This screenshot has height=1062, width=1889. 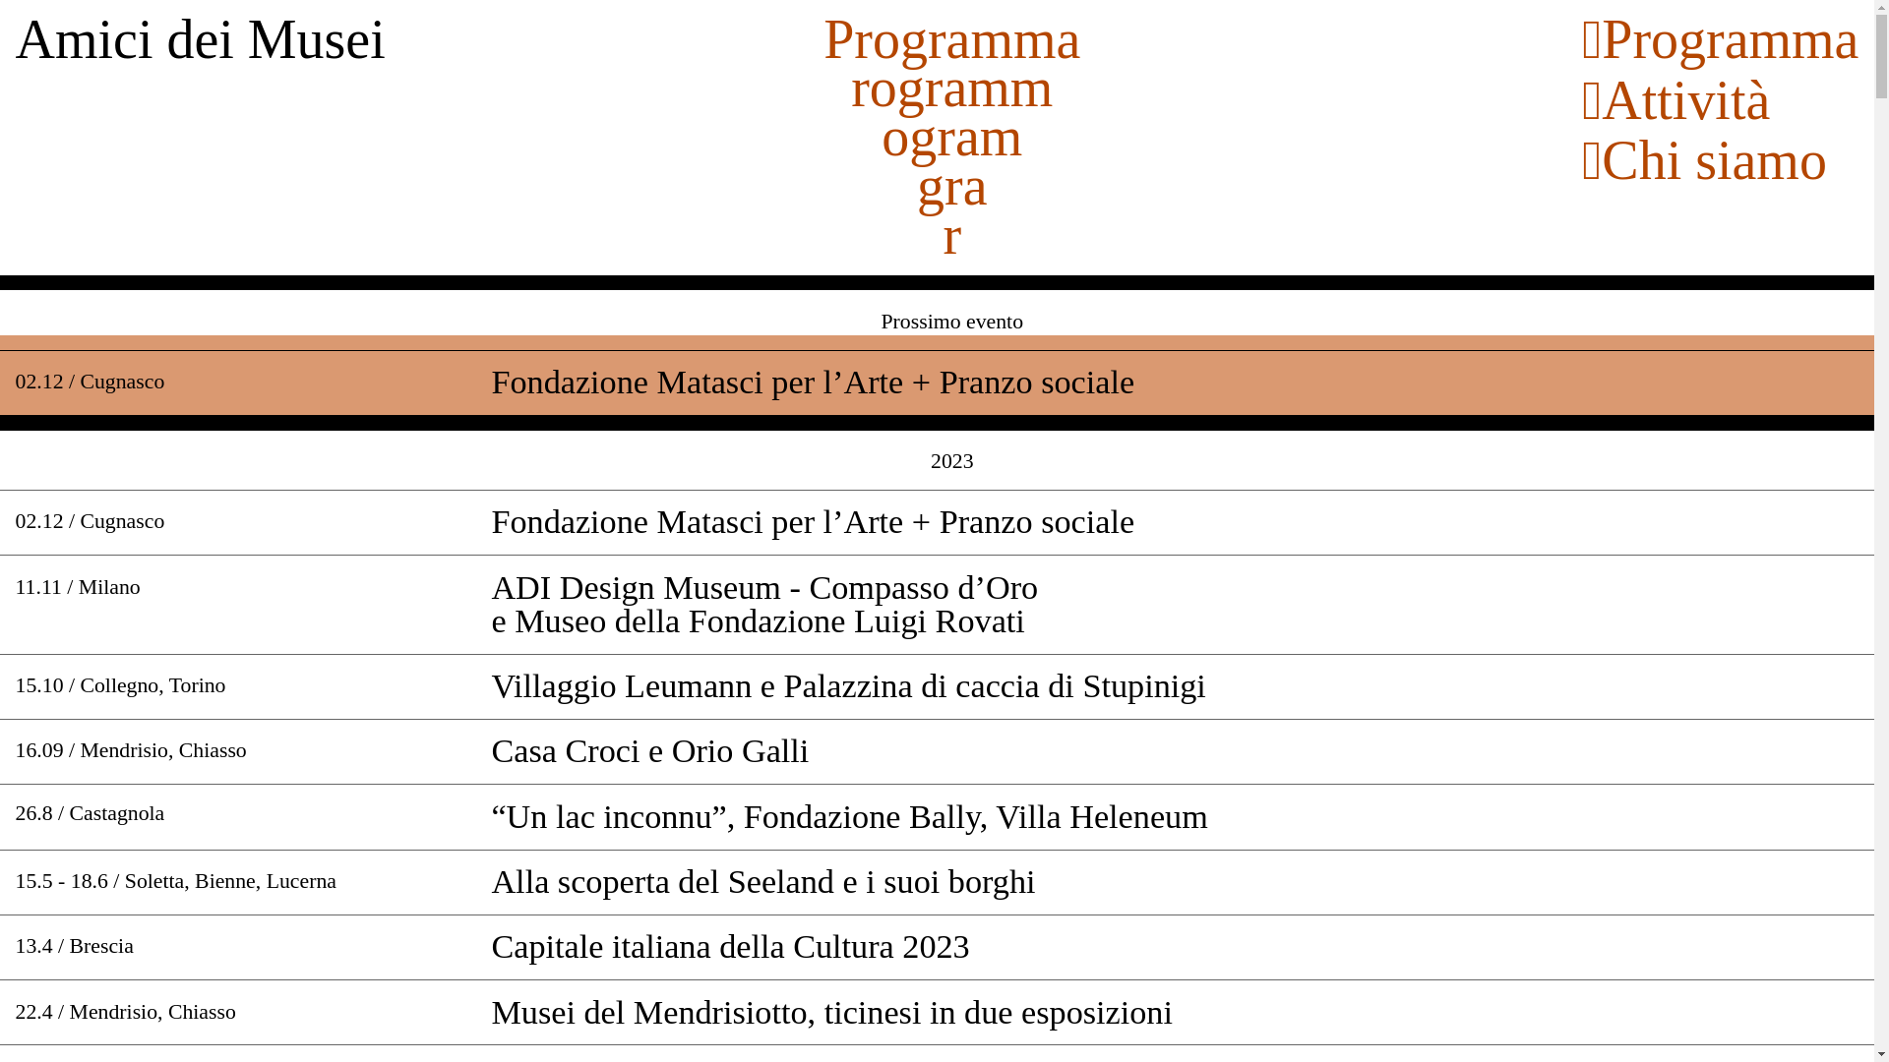 I want to click on 15.10 / Collegno, Torino, so click(x=121, y=685).